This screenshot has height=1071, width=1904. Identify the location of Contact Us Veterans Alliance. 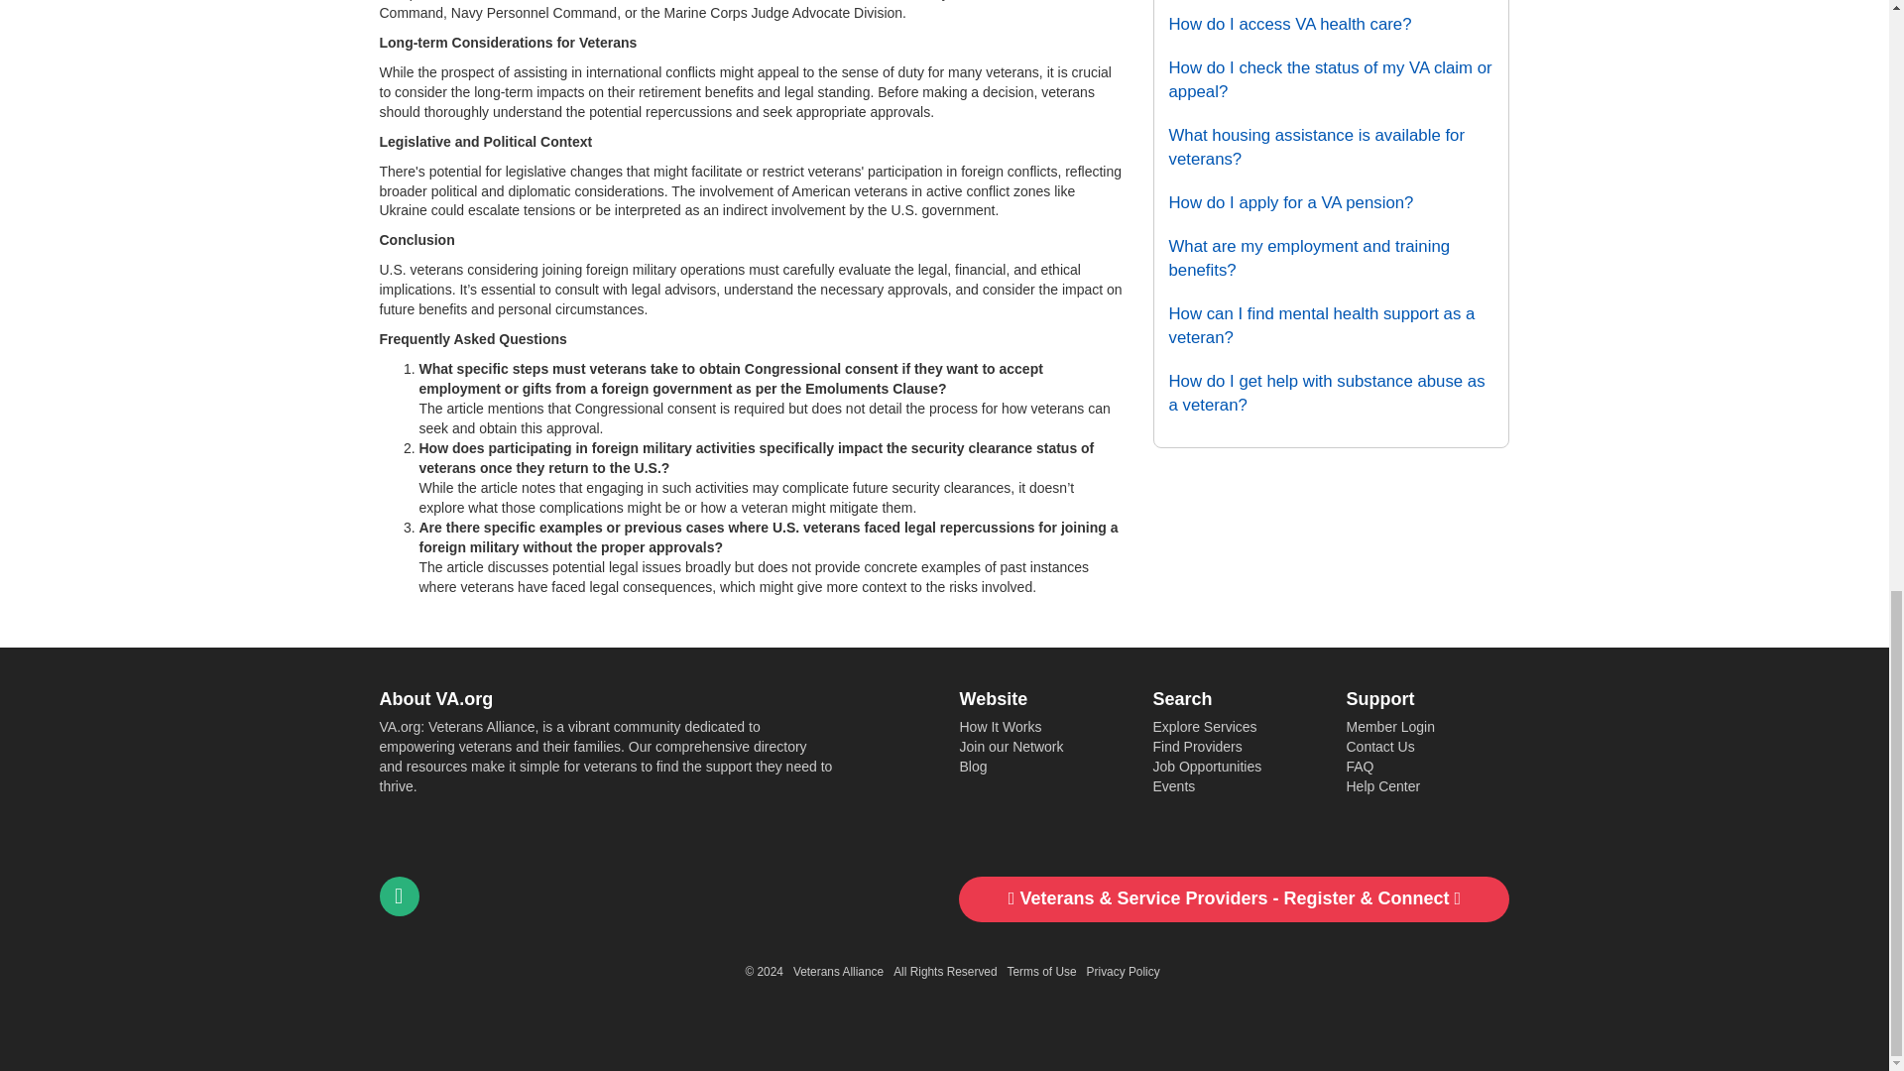
(399, 896).